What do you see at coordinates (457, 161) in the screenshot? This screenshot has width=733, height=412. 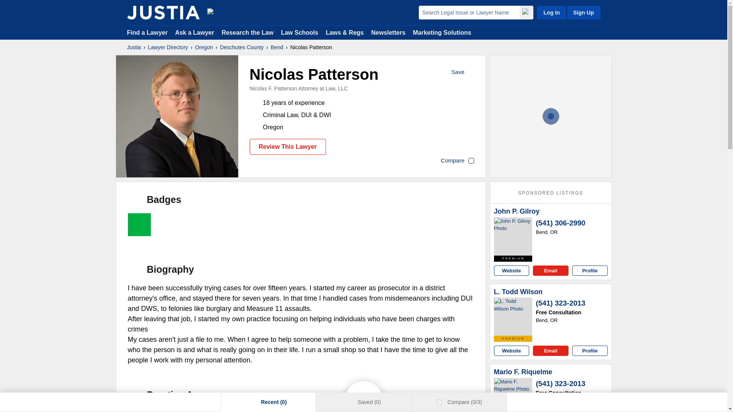 I see `Compare` at bounding box center [457, 161].